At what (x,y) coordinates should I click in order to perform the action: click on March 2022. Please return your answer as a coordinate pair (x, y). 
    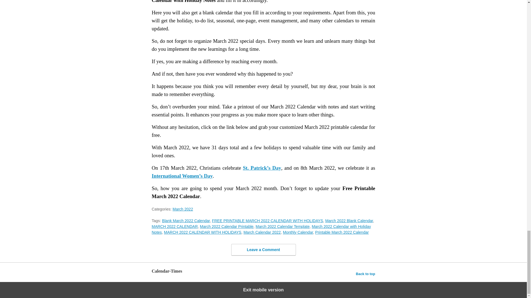
    Looking at the image, I should click on (183, 209).